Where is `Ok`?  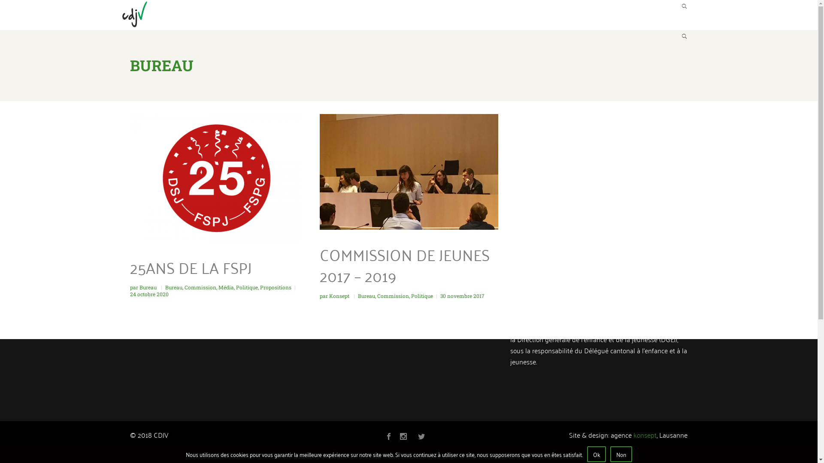 Ok is located at coordinates (597, 454).